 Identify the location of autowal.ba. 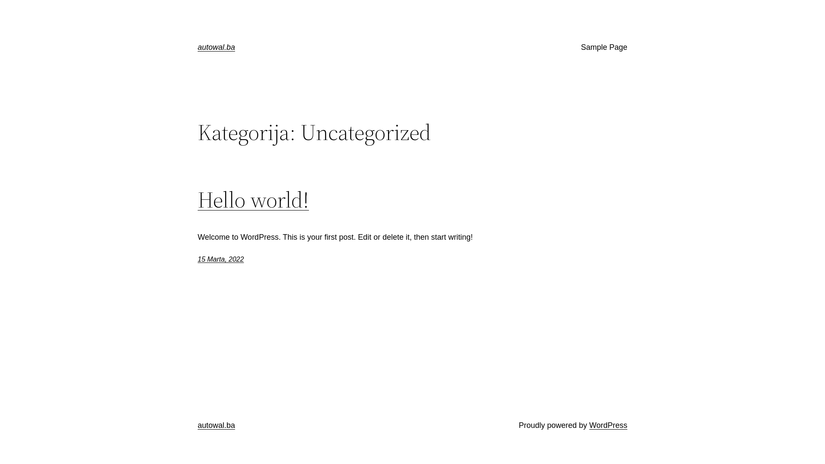
(217, 47).